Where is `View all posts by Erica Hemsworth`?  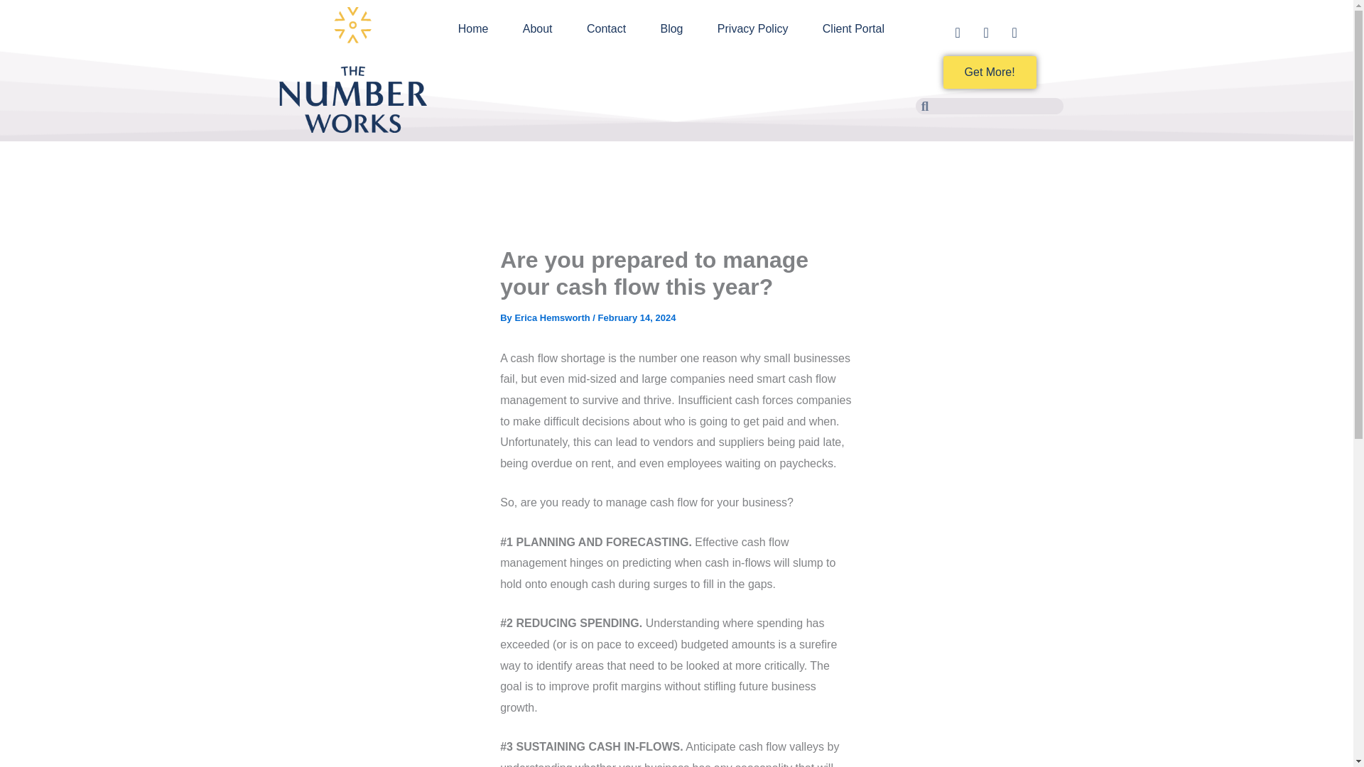
View all posts by Erica Hemsworth is located at coordinates (553, 317).